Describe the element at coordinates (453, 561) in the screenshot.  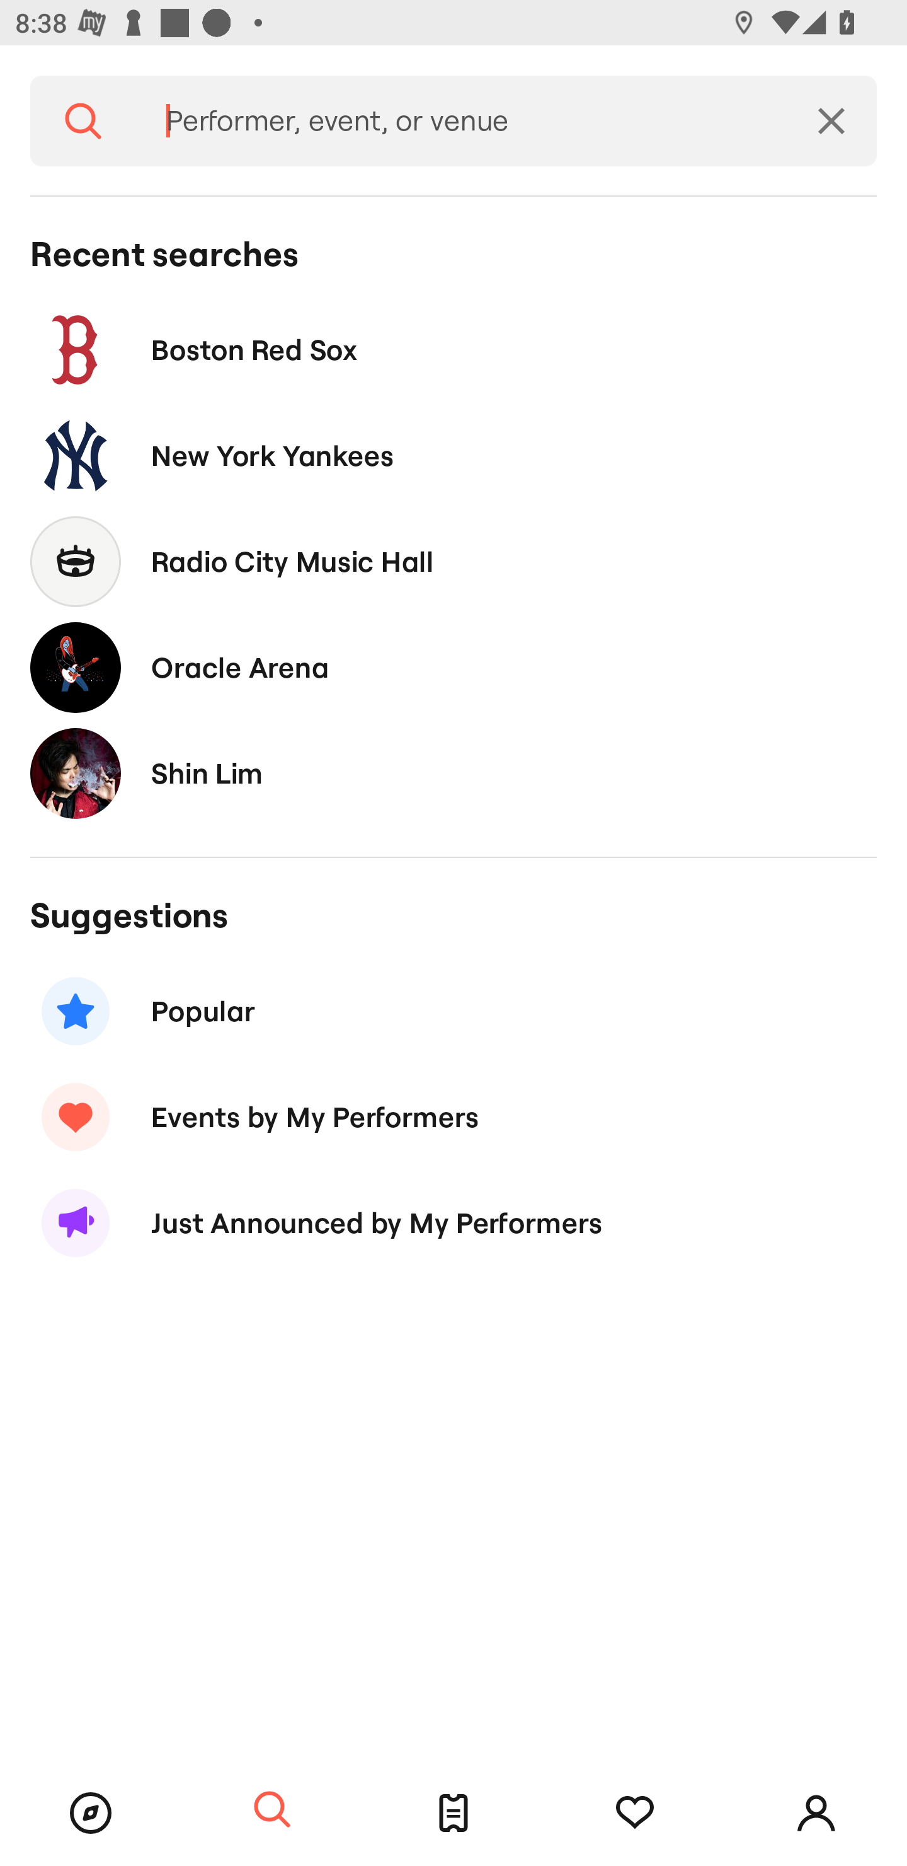
I see `Radio City Music Hall` at that location.